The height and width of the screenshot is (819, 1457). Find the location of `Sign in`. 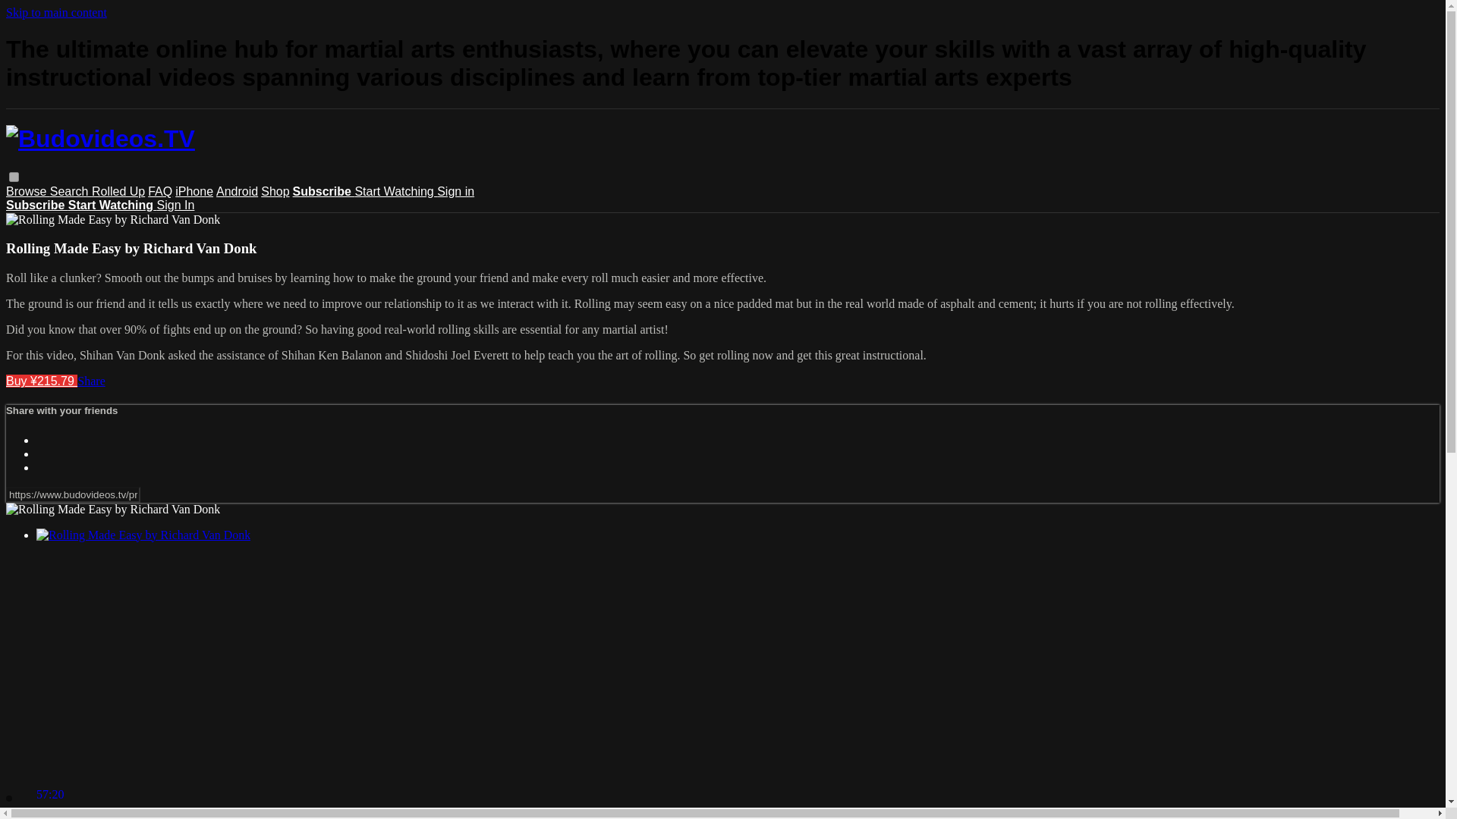

Sign in is located at coordinates (455, 191).